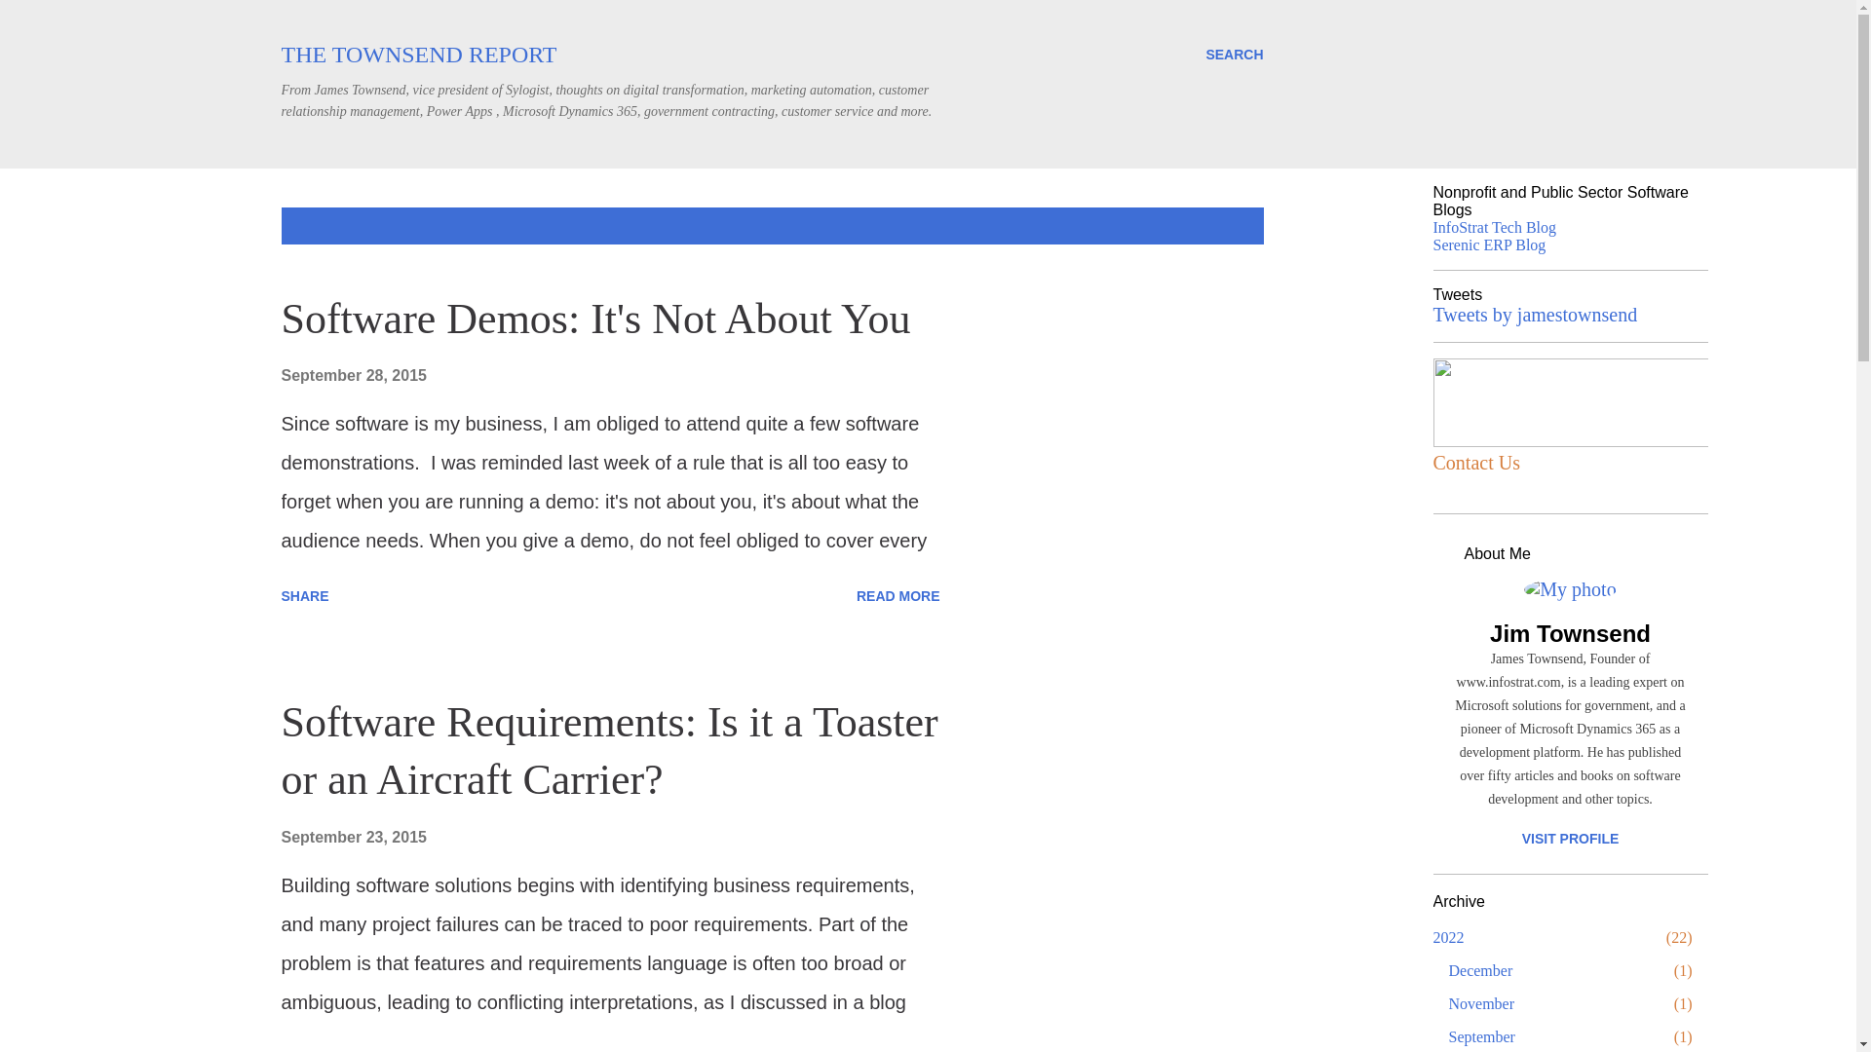  I want to click on SHOW ALL, so click(1212, 225).